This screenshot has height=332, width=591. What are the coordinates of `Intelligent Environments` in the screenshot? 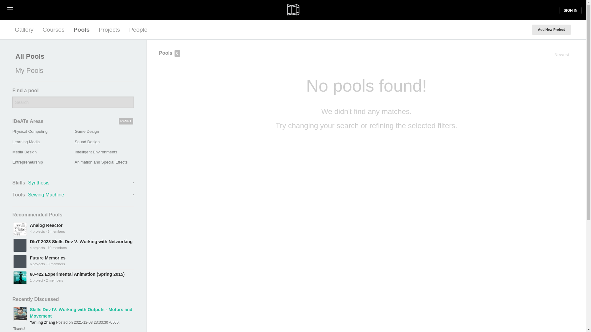 It's located at (96, 152).